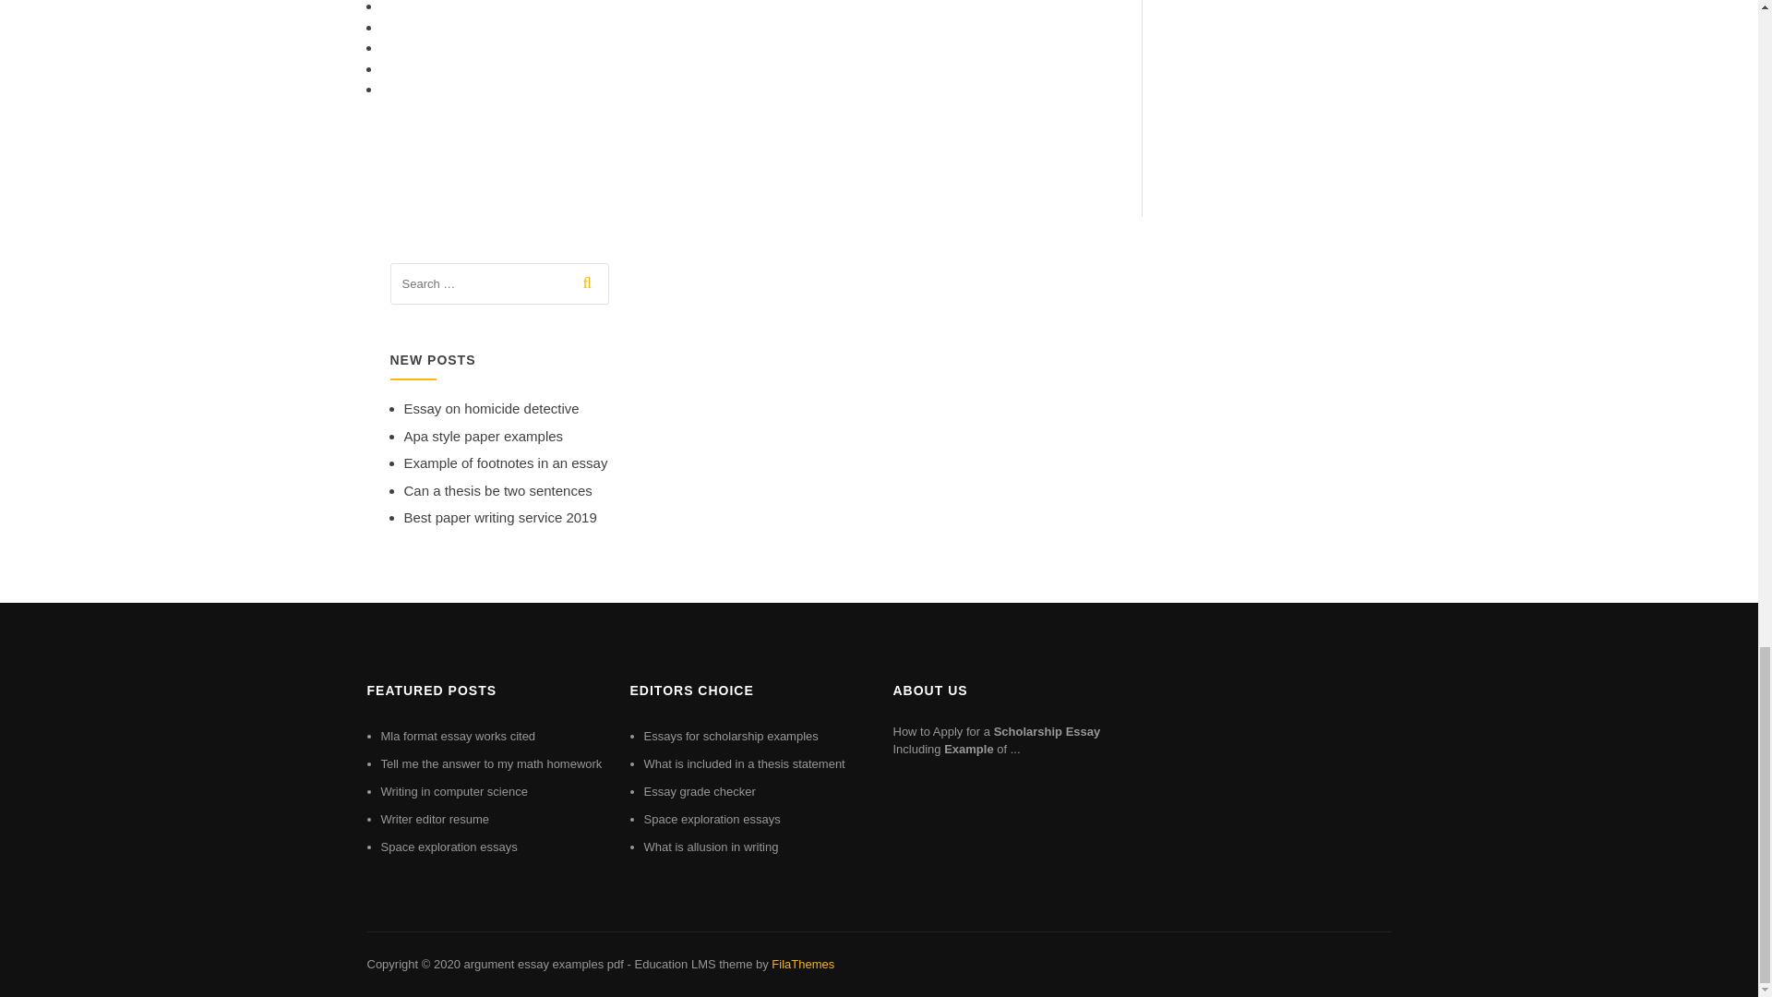  Describe the element at coordinates (744, 763) in the screenshot. I see `What is included in a thesis statement` at that location.